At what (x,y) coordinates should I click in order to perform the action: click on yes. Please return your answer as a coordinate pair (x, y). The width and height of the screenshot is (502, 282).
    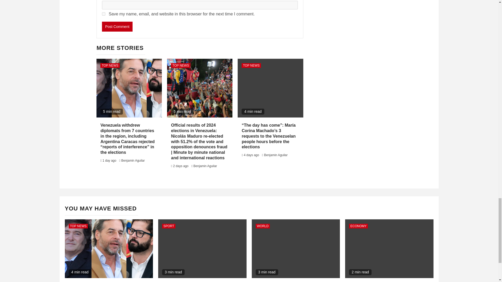
    Looking at the image, I should click on (104, 14).